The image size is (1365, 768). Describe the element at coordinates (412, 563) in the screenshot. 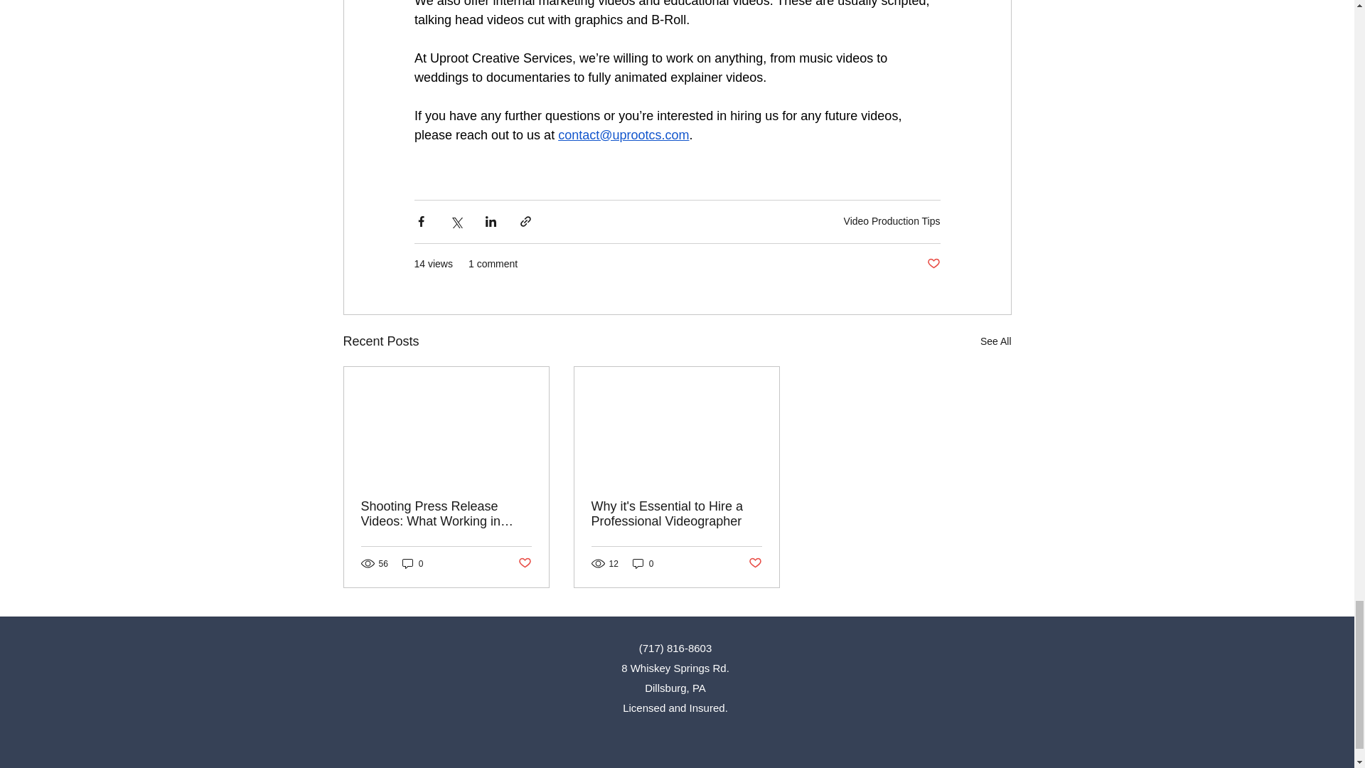

I see `0` at that location.